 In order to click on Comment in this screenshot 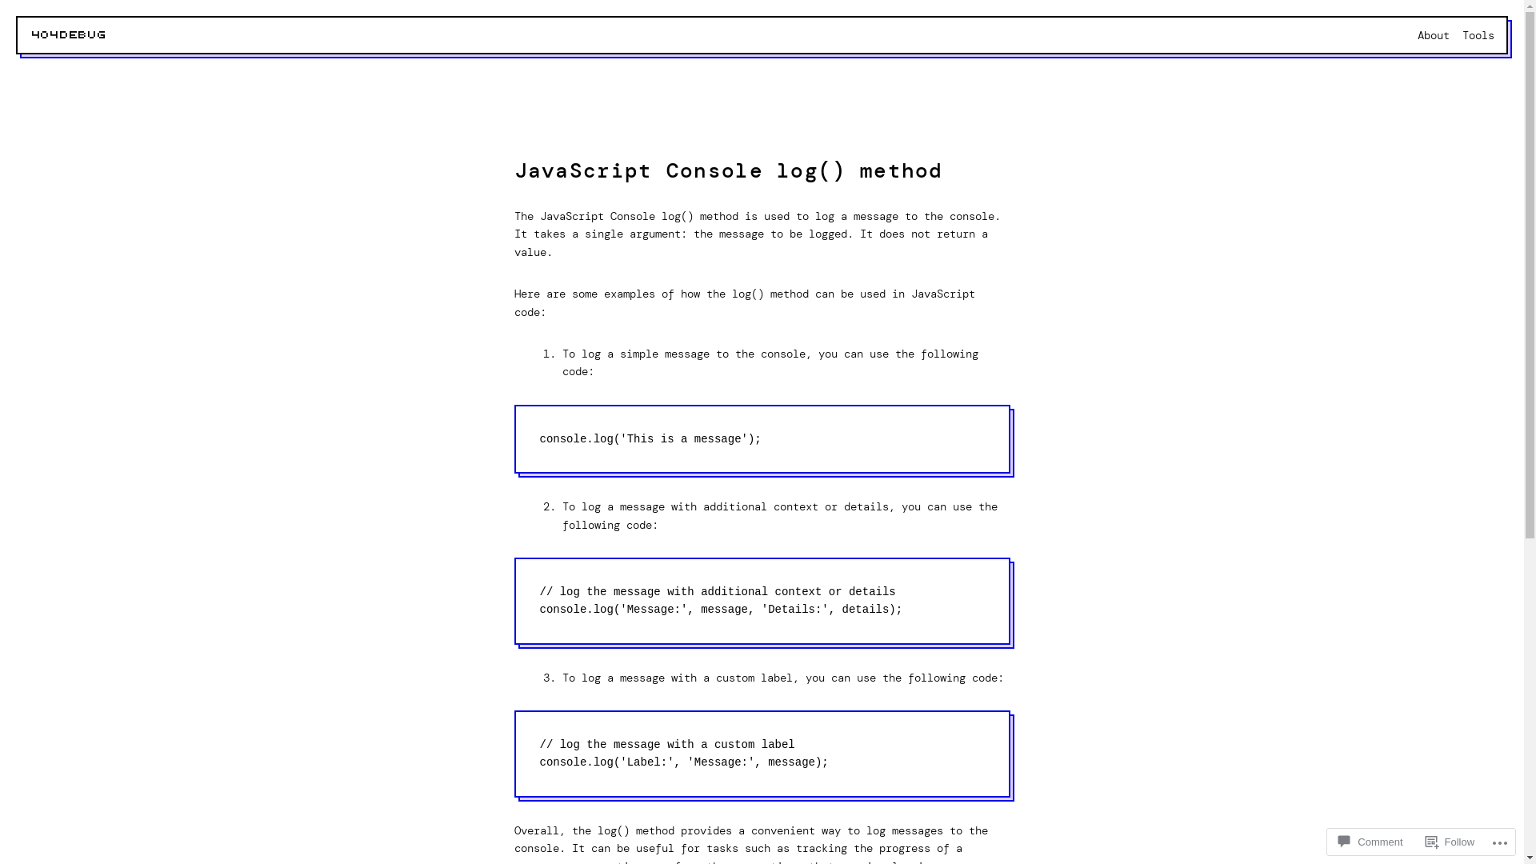, I will do `click(1370, 842)`.